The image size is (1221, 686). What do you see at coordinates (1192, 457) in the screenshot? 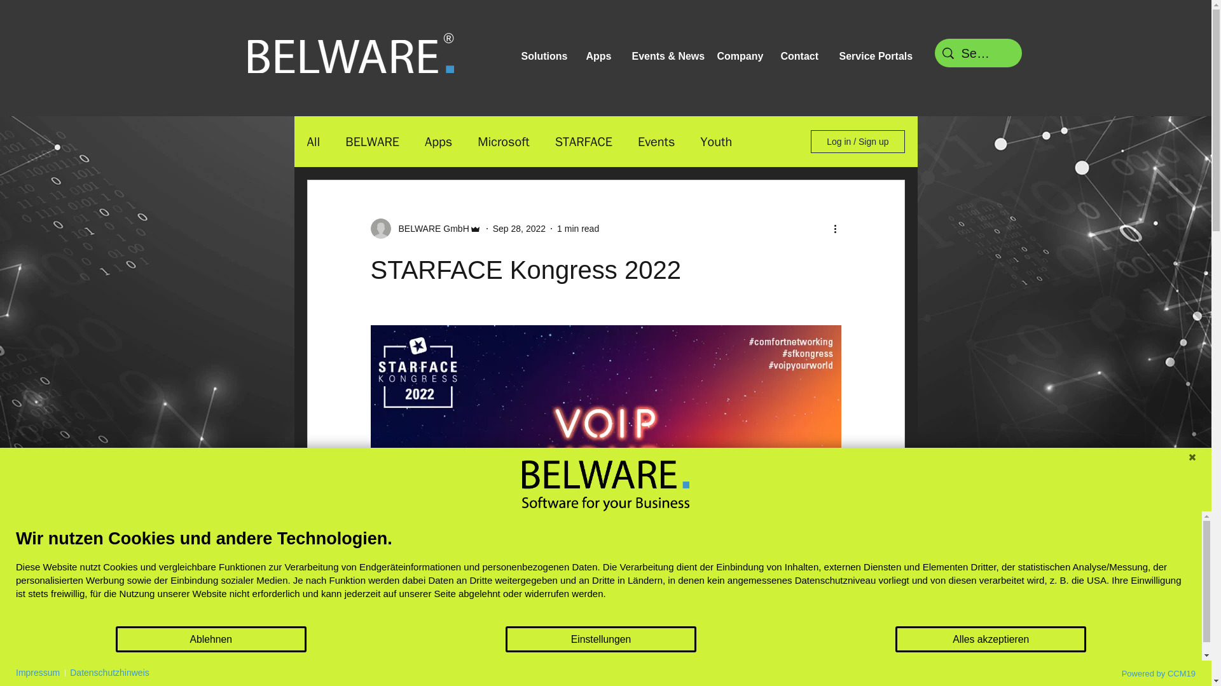
I see `Close` at bounding box center [1192, 457].